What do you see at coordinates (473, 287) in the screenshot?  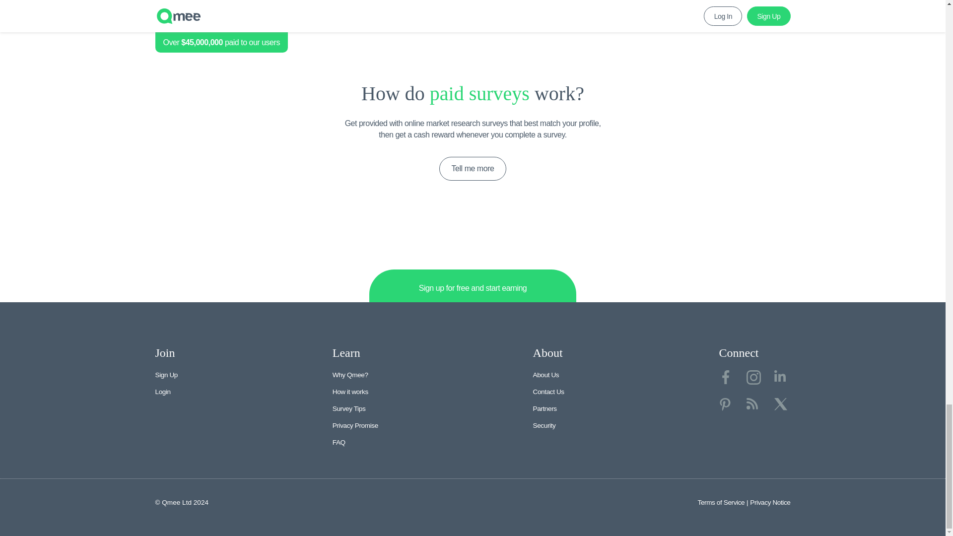 I see `Sign up for free and start earning` at bounding box center [473, 287].